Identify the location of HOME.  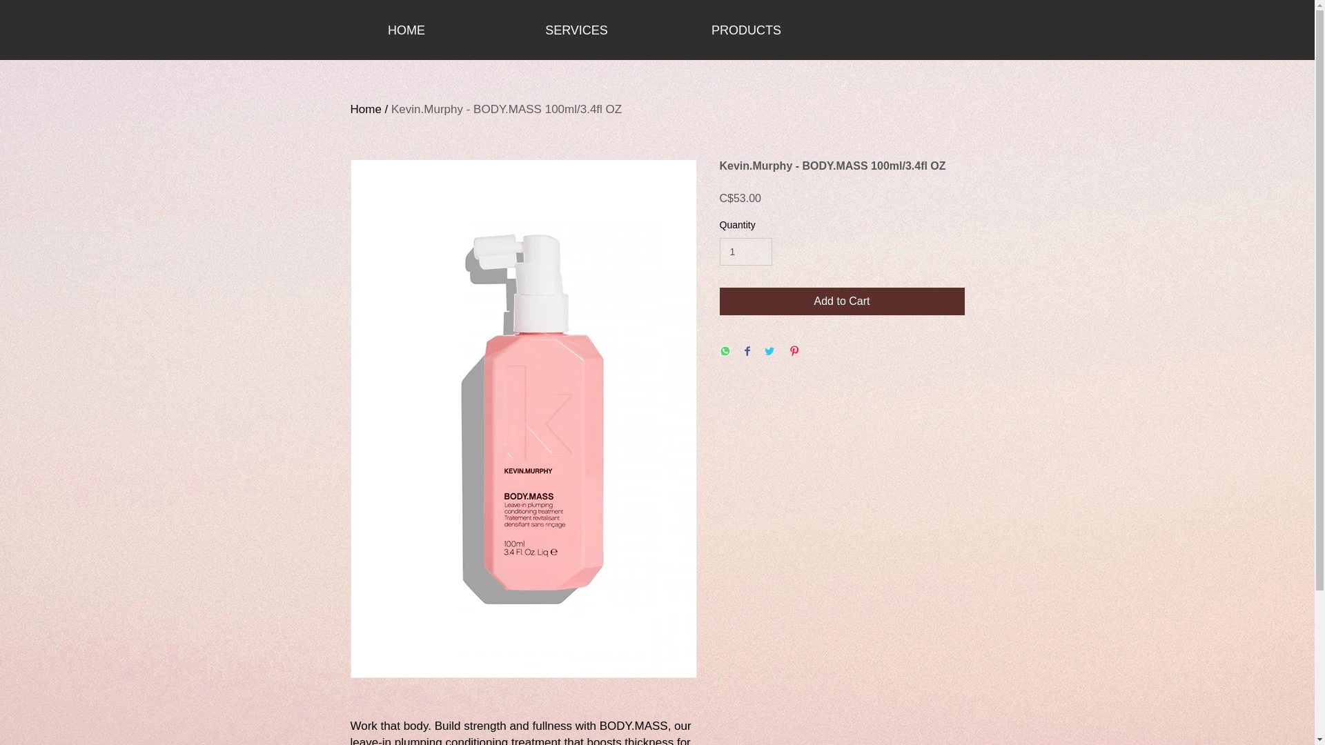
(406, 30).